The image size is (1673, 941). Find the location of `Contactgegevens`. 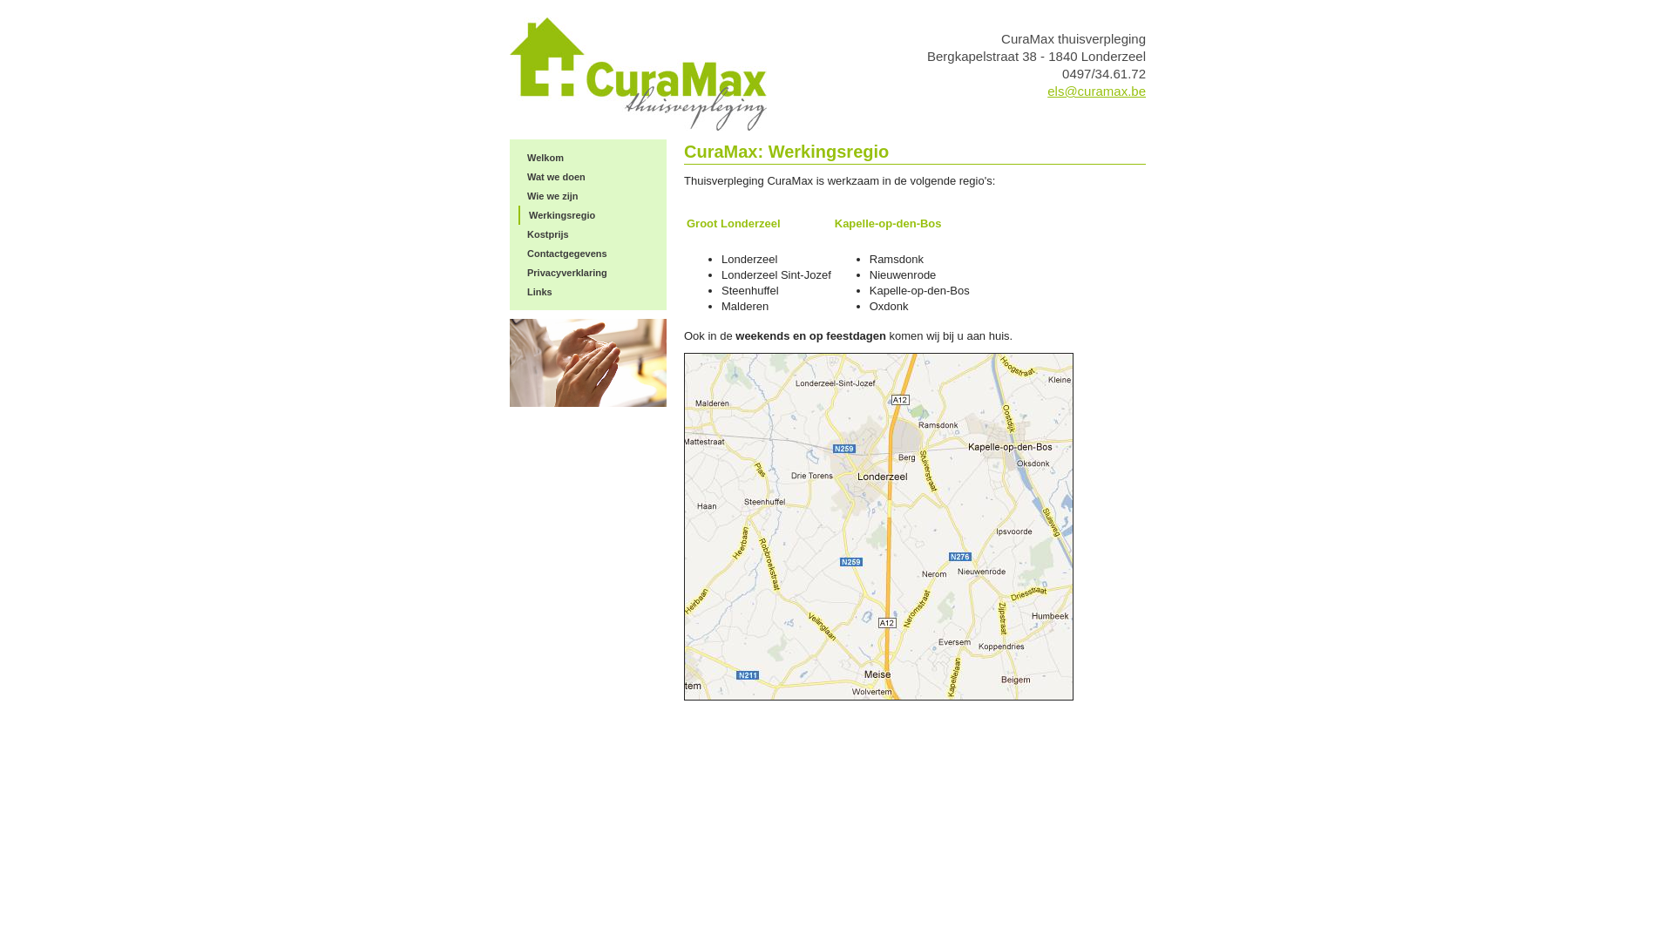

Contactgegevens is located at coordinates (588, 254).